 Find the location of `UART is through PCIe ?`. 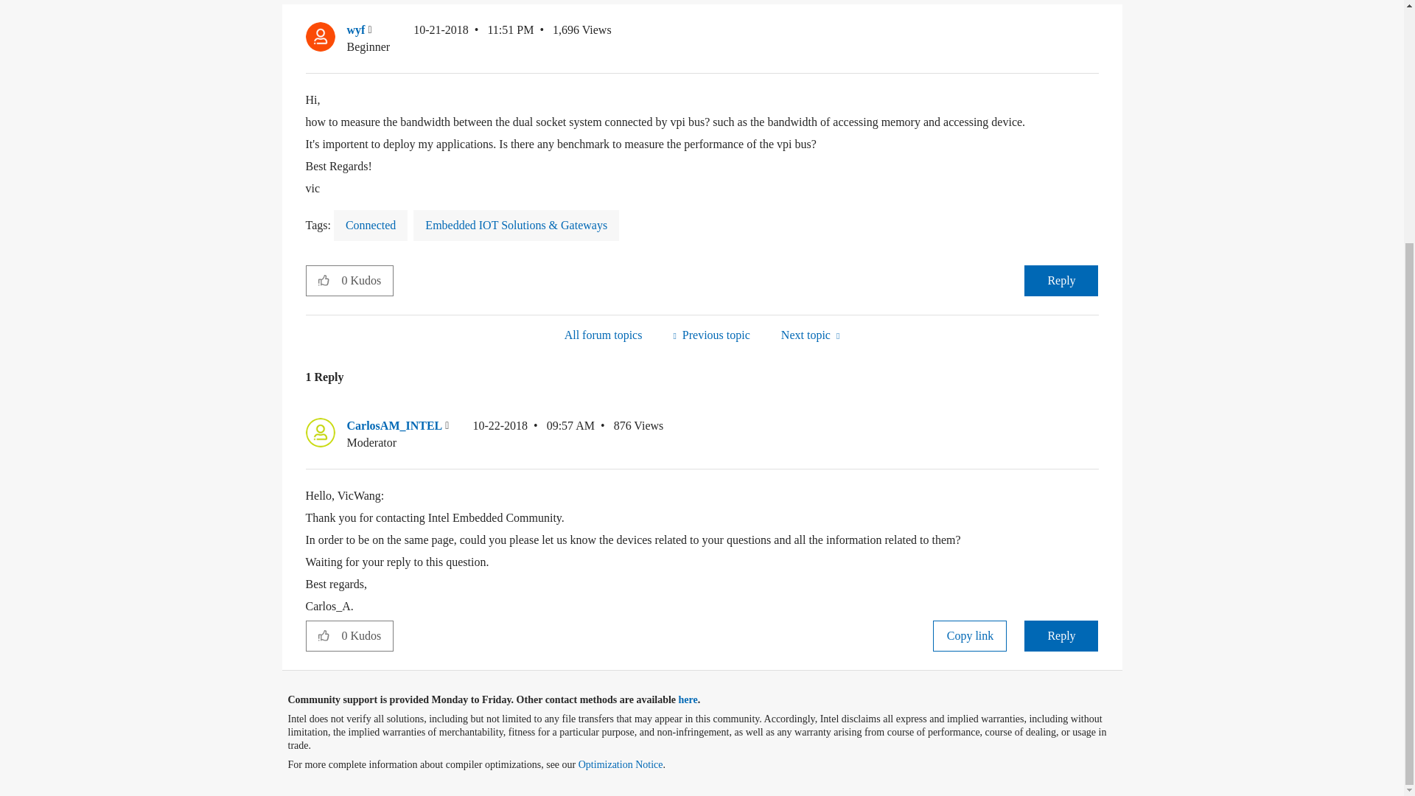

UART is through PCIe ? is located at coordinates (710, 335).